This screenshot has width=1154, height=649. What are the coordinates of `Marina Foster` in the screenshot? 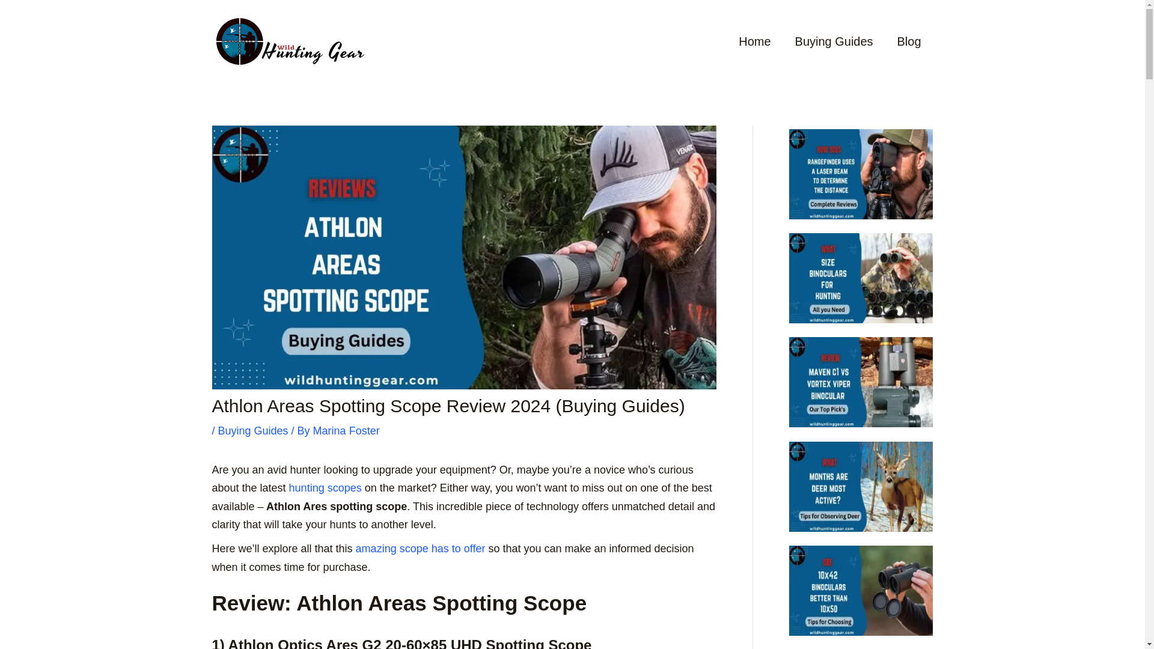 It's located at (346, 430).